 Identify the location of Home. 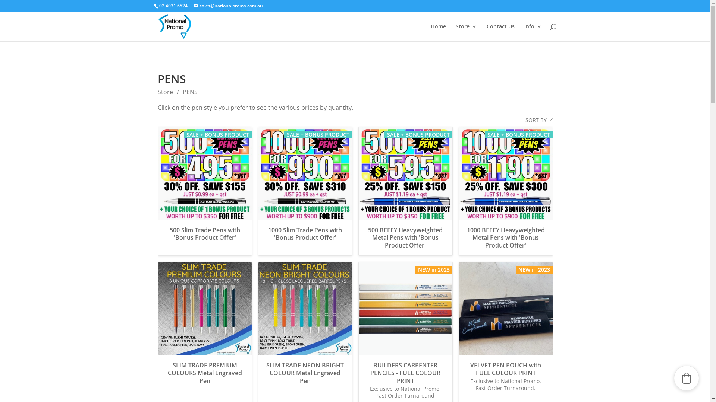
(438, 33).